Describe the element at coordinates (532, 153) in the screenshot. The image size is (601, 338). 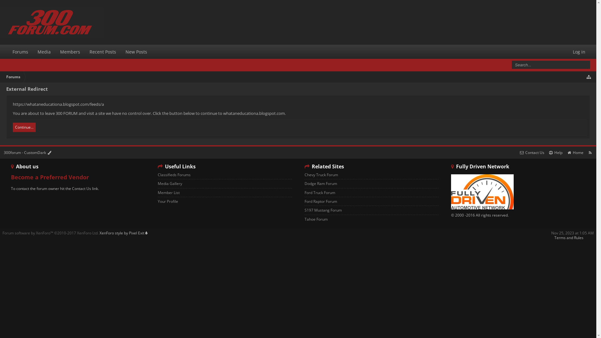
I see `Contact Us` at that location.